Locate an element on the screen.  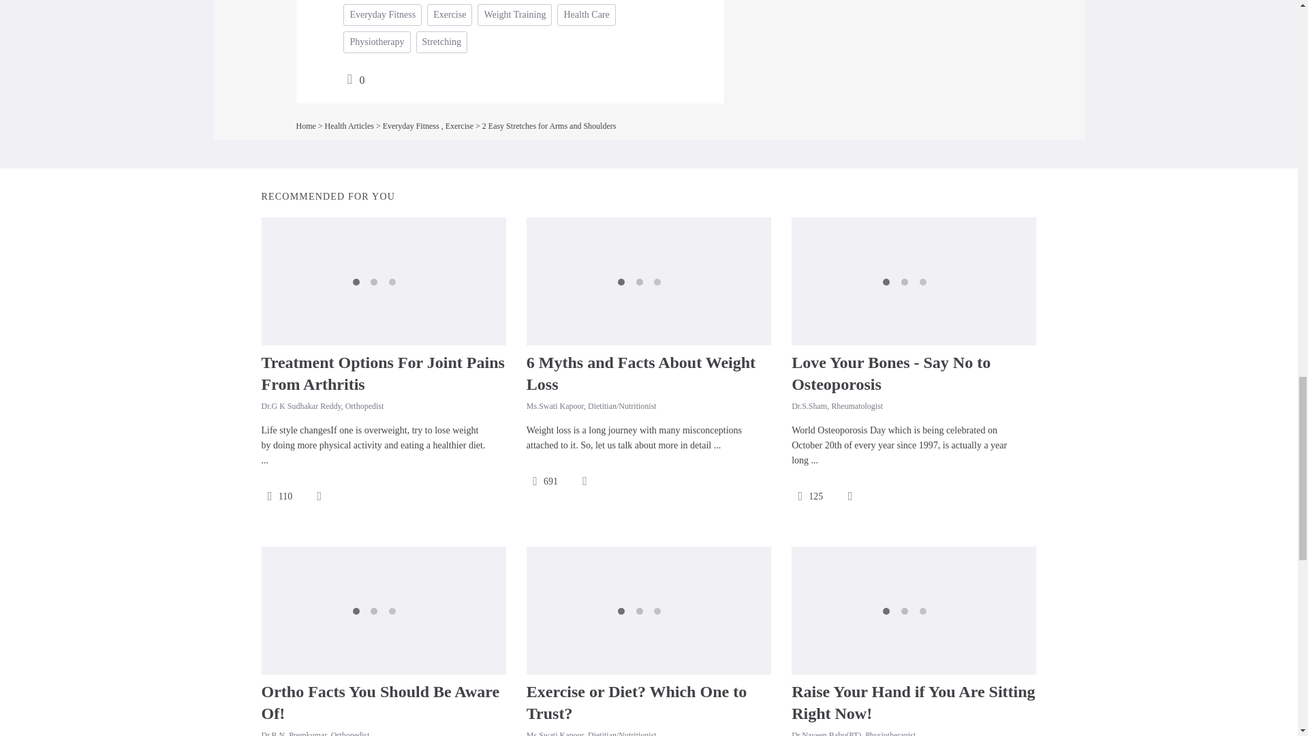
Exercise is located at coordinates (450, 15).